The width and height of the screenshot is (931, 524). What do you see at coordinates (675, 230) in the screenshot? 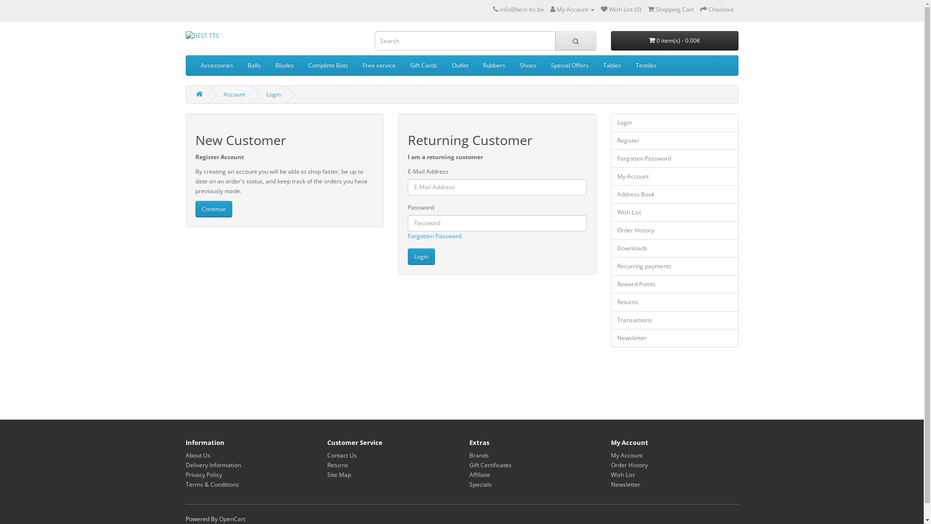
I see `Order History` at bounding box center [675, 230].